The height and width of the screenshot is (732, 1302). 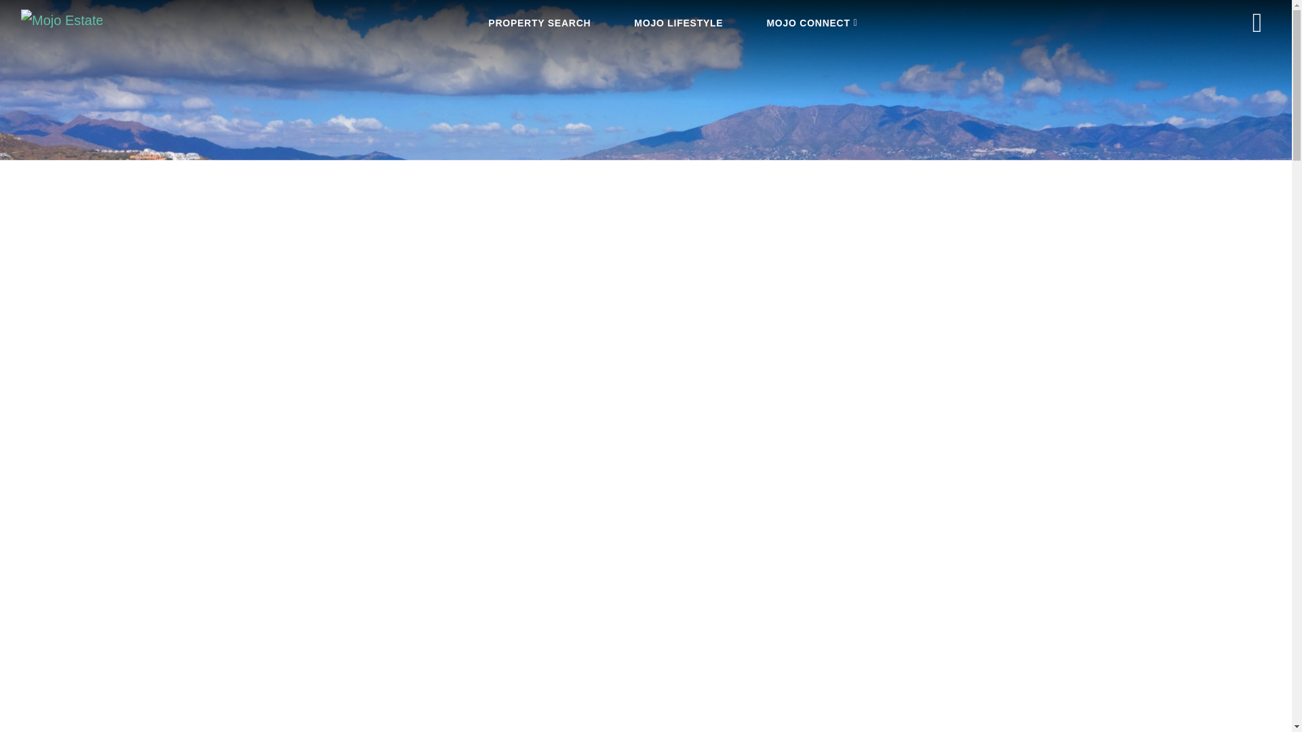 I want to click on Mojo Connect, so click(x=811, y=23).